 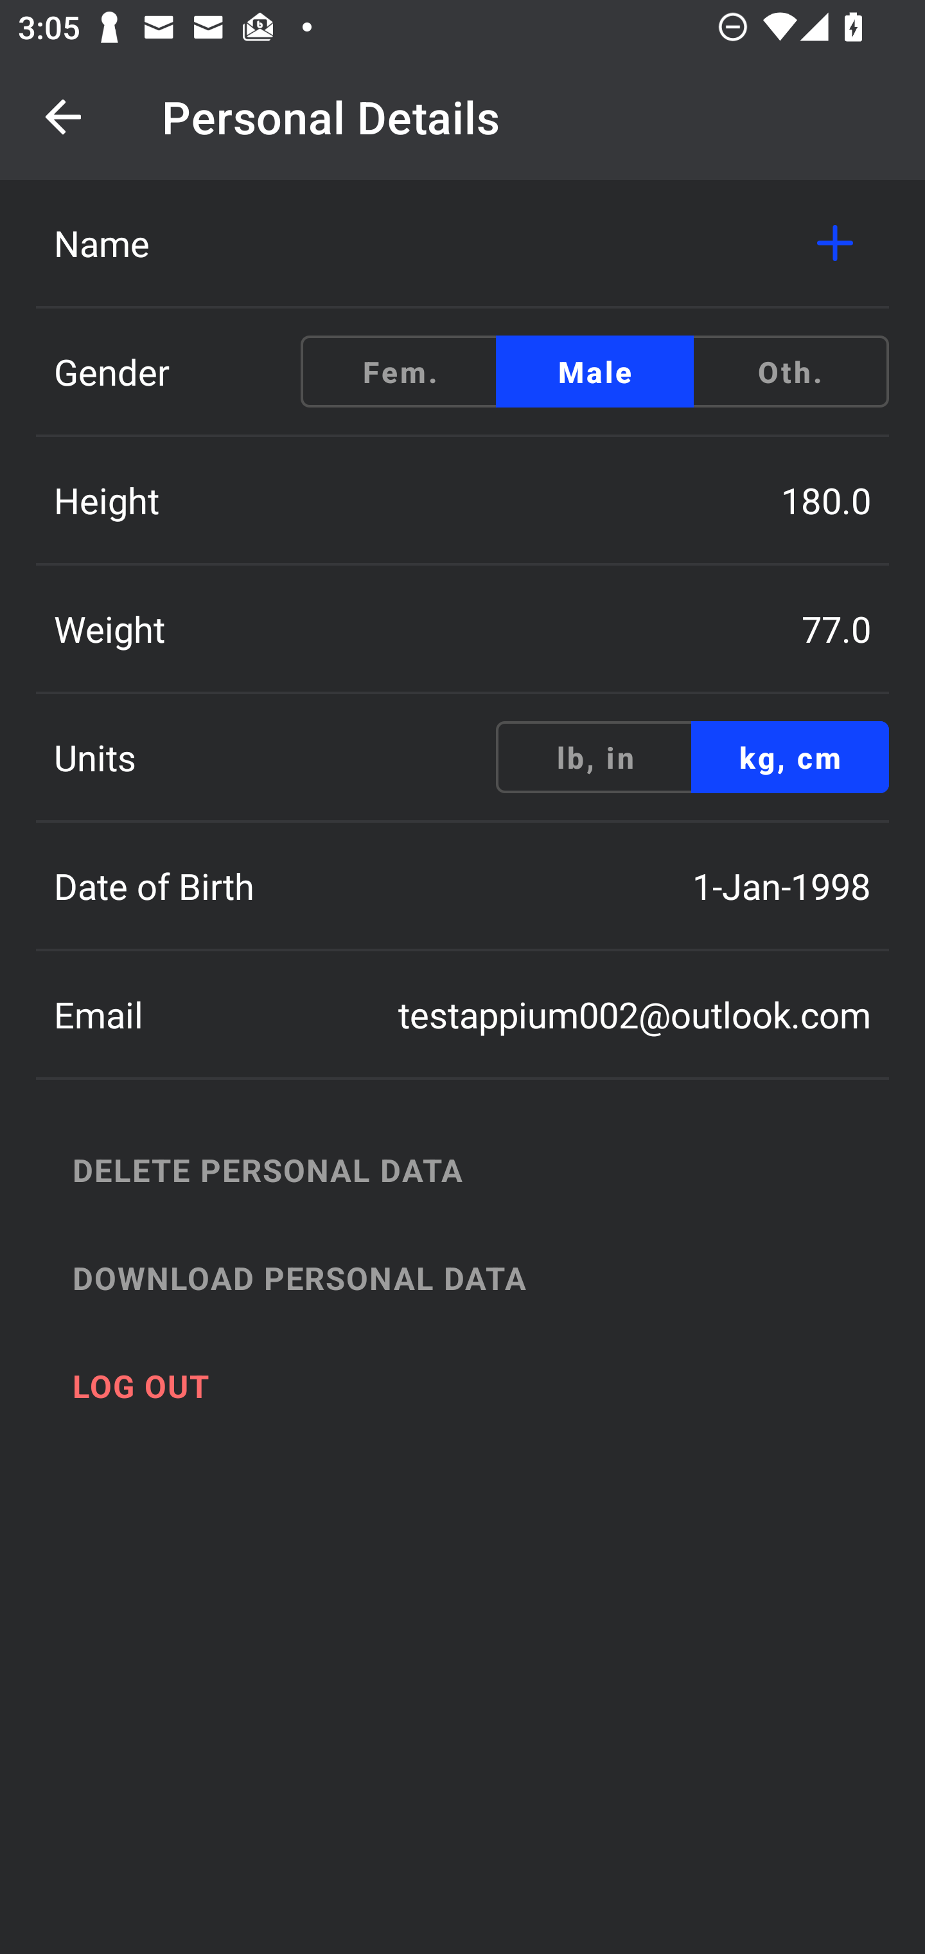 I want to click on Male, so click(x=595, y=372).